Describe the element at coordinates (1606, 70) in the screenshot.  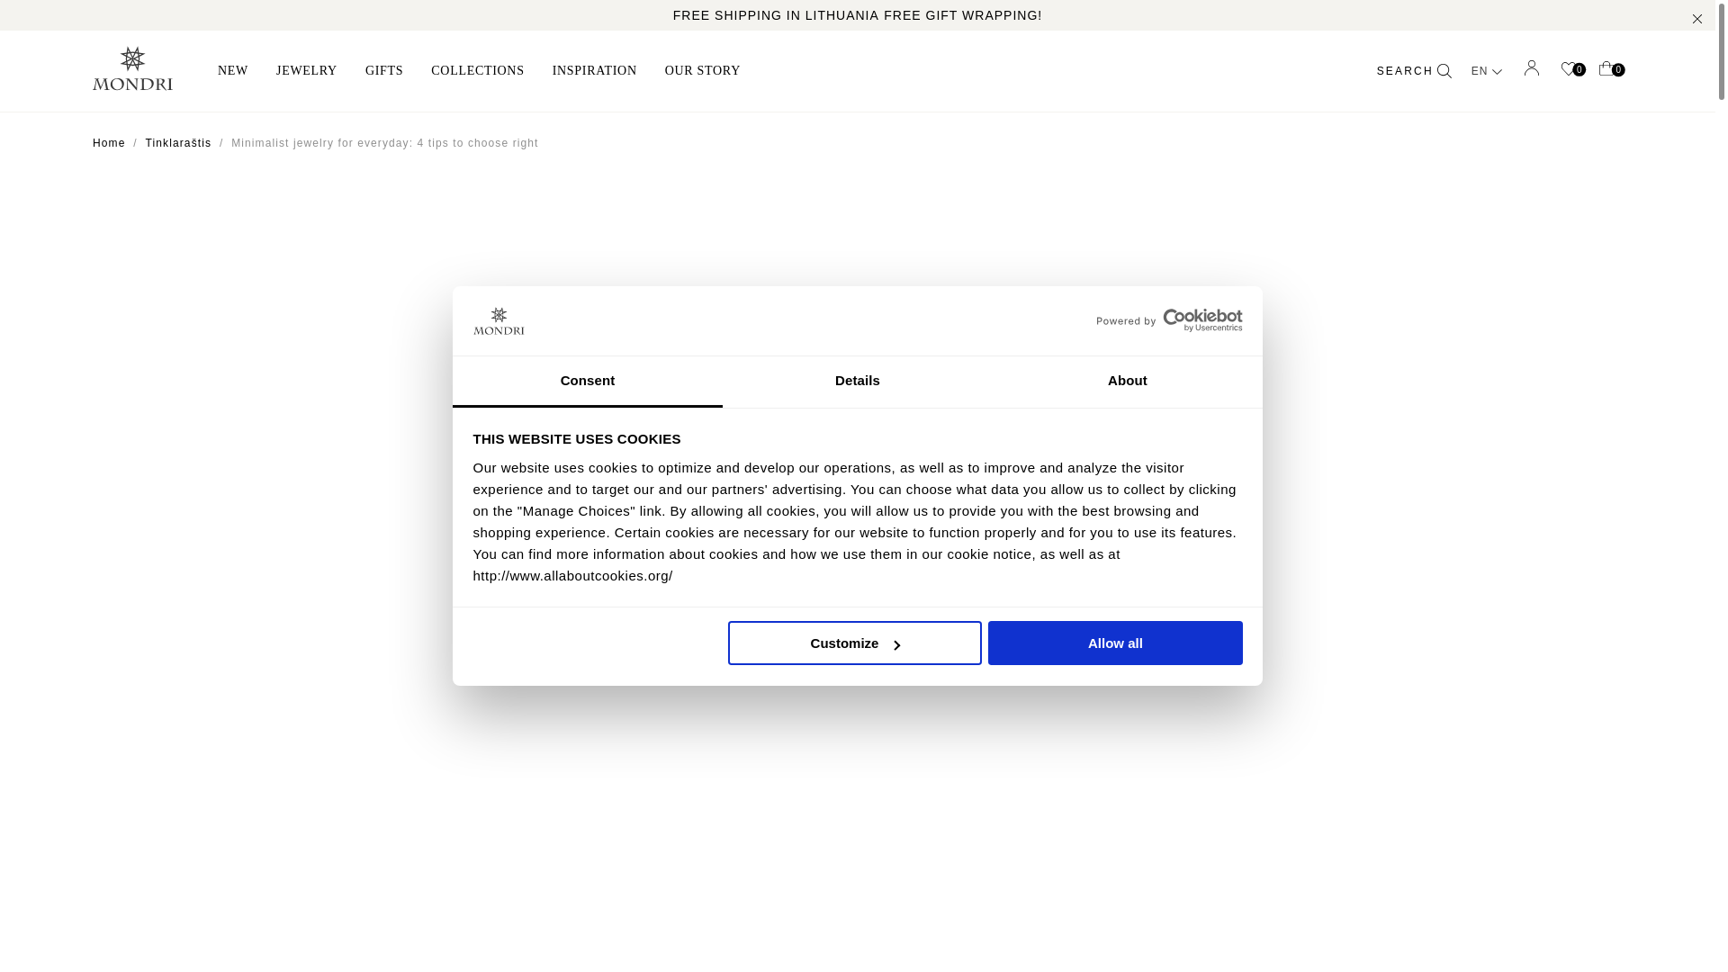
I see `Cart` at that location.